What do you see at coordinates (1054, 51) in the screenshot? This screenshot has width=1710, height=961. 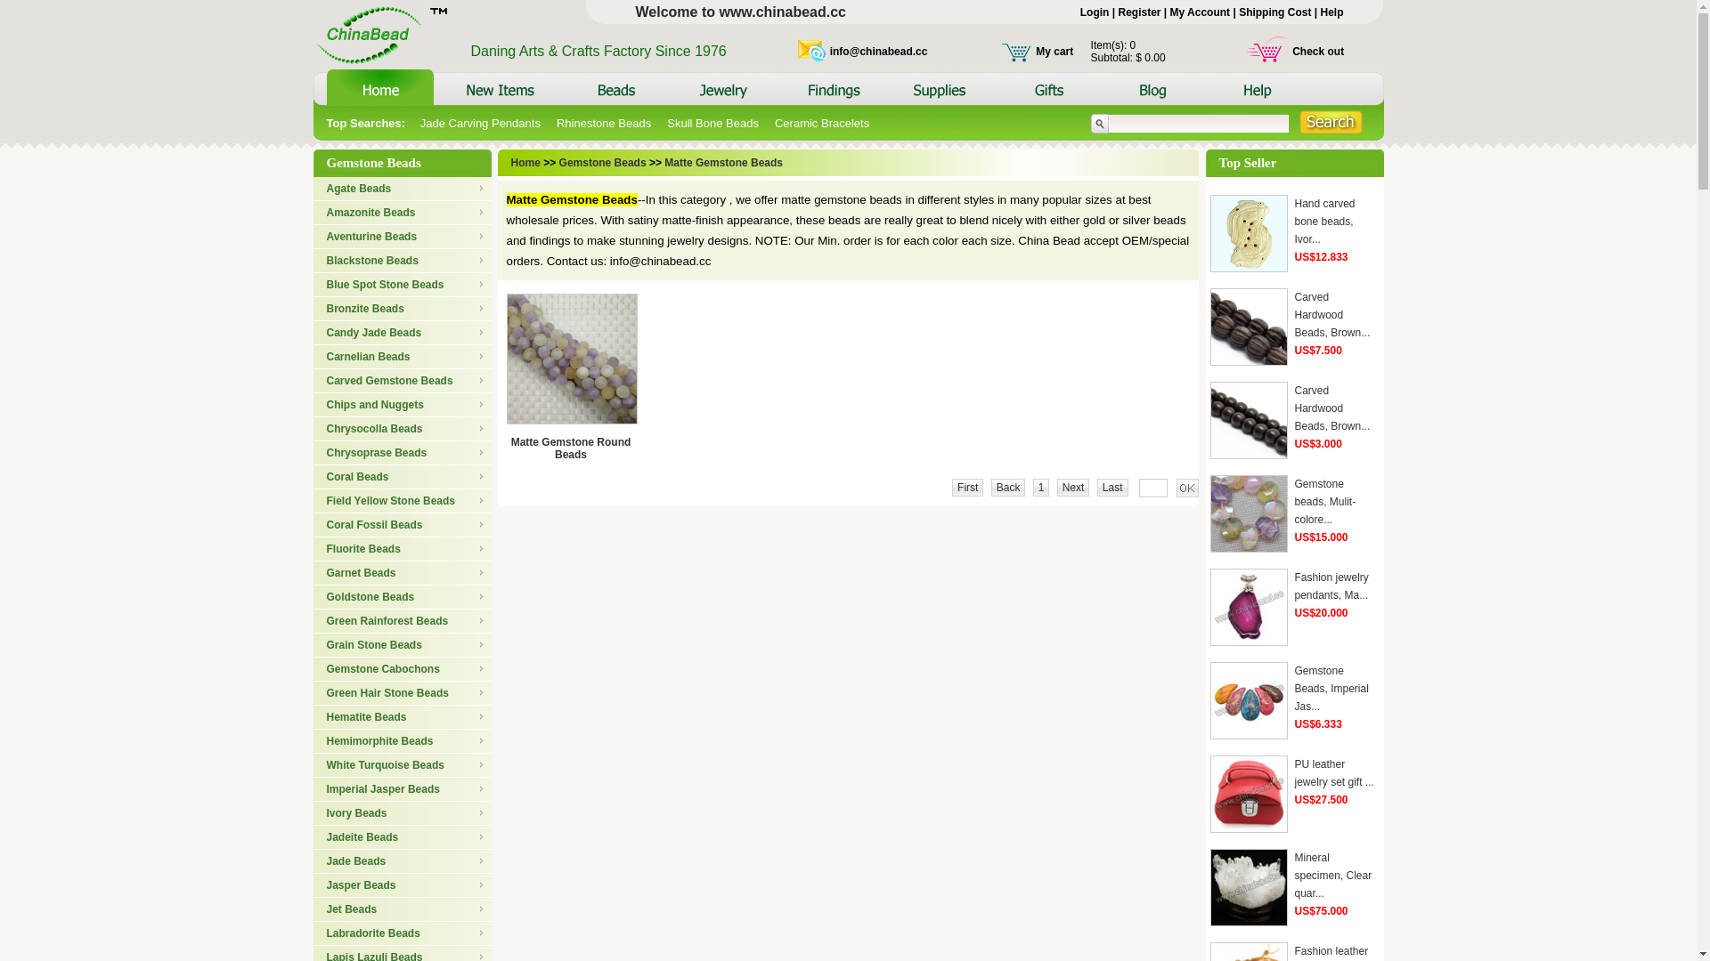 I see `My cart` at bounding box center [1054, 51].